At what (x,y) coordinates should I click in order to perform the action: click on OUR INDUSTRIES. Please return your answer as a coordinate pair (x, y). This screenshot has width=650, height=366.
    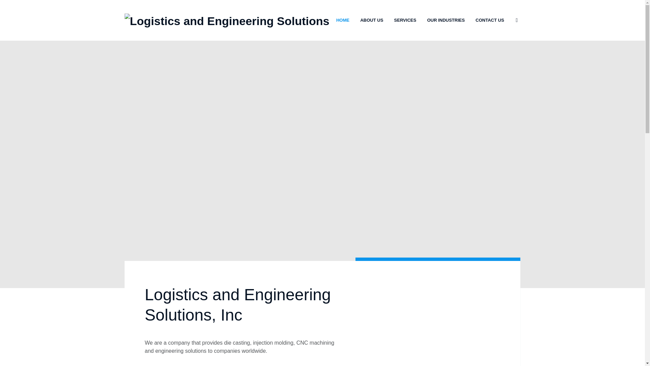
    Looking at the image, I should click on (446, 20).